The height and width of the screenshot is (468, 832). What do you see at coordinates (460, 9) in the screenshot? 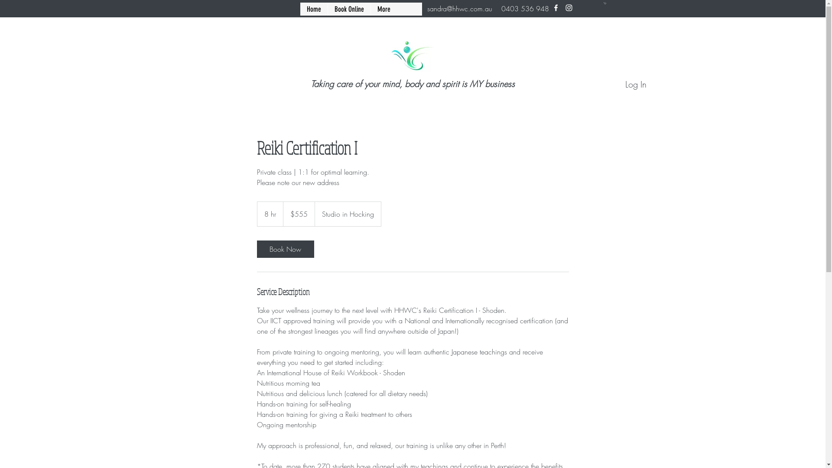
I see `sandra@hhwc.com.au` at bounding box center [460, 9].